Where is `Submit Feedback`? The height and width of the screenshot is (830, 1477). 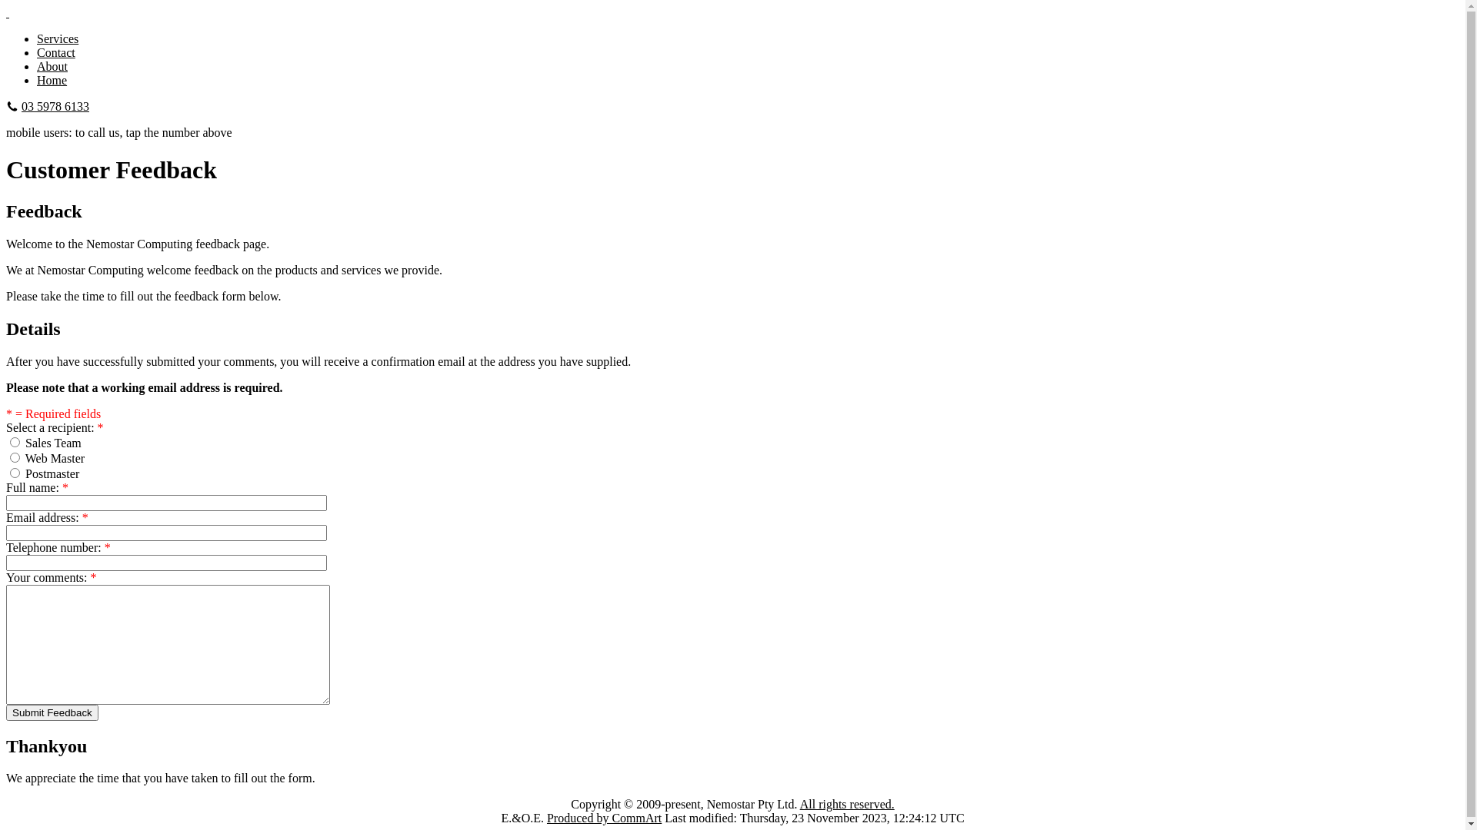
Submit Feedback is located at coordinates (52, 713).